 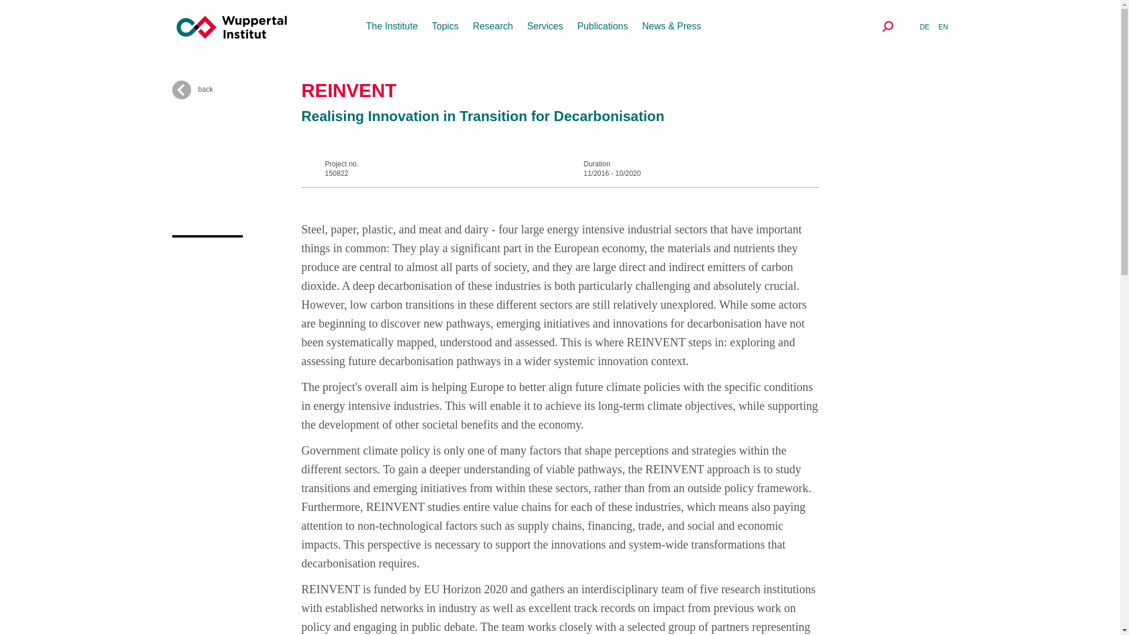 I want to click on back, so click(x=236, y=89).